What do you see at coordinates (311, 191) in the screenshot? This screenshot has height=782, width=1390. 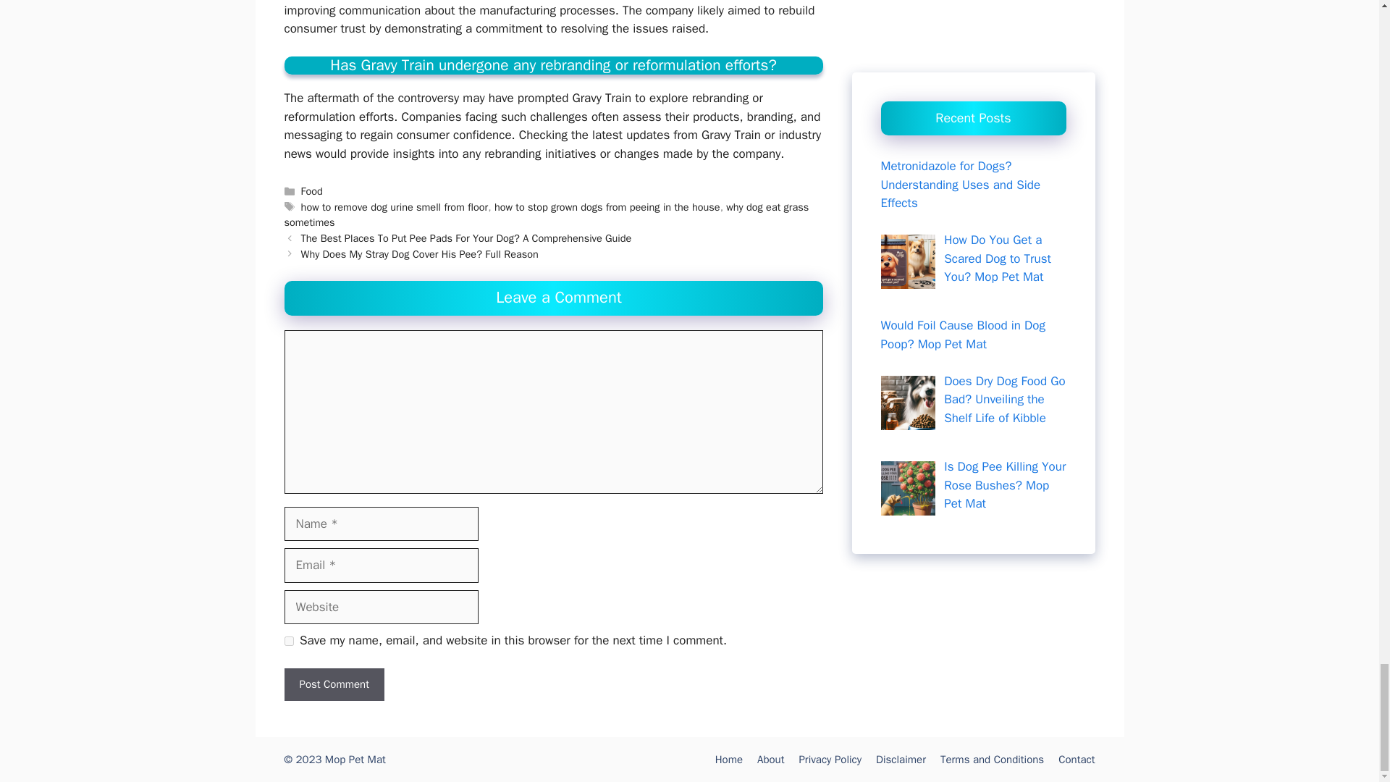 I see `Food` at bounding box center [311, 191].